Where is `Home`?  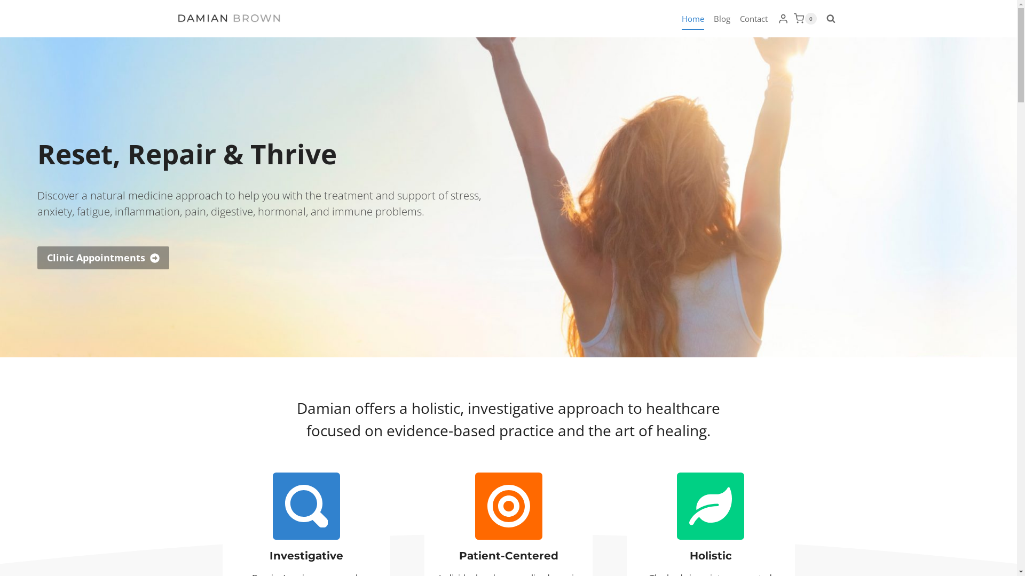
Home is located at coordinates (693, 19).